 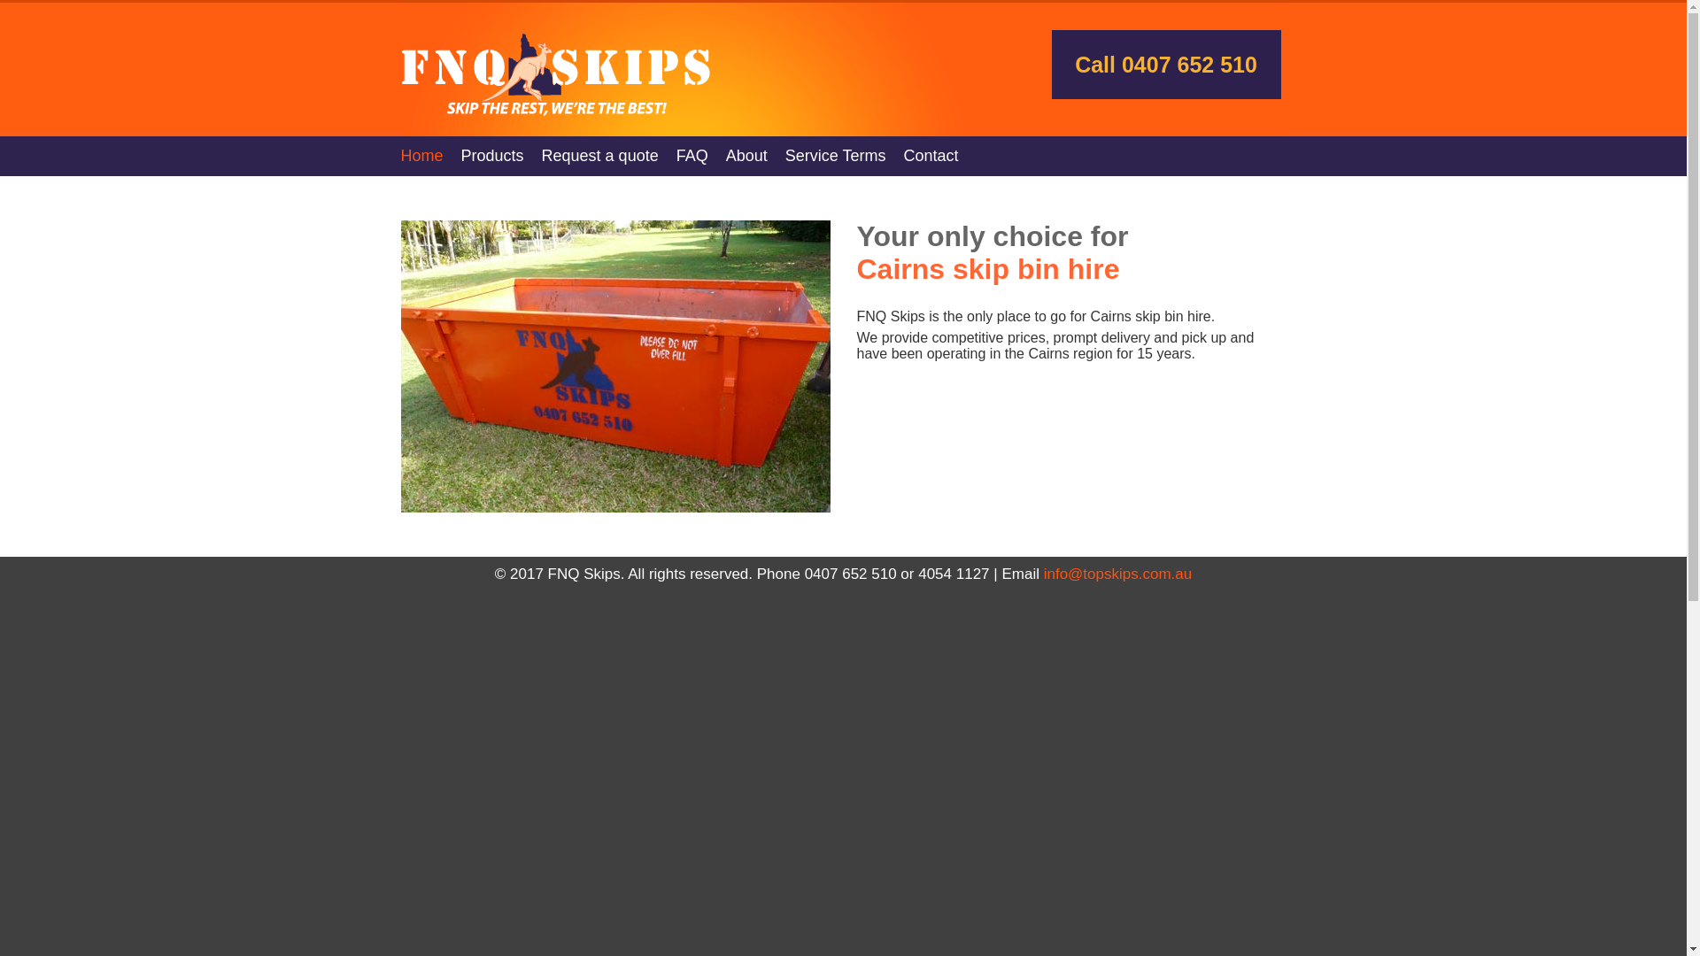 What do you see at coordinates (939, 156) in the screenshot?
I see `Contact` at bounding box center [939, 156].